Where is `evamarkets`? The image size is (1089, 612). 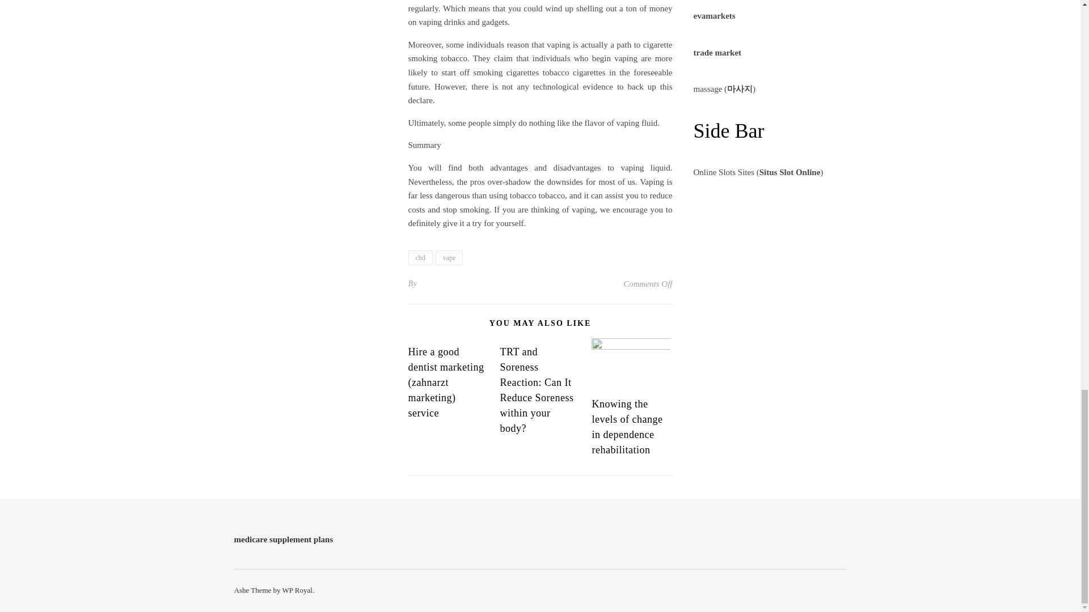 evamarkets is located at coordinates (714, 16).